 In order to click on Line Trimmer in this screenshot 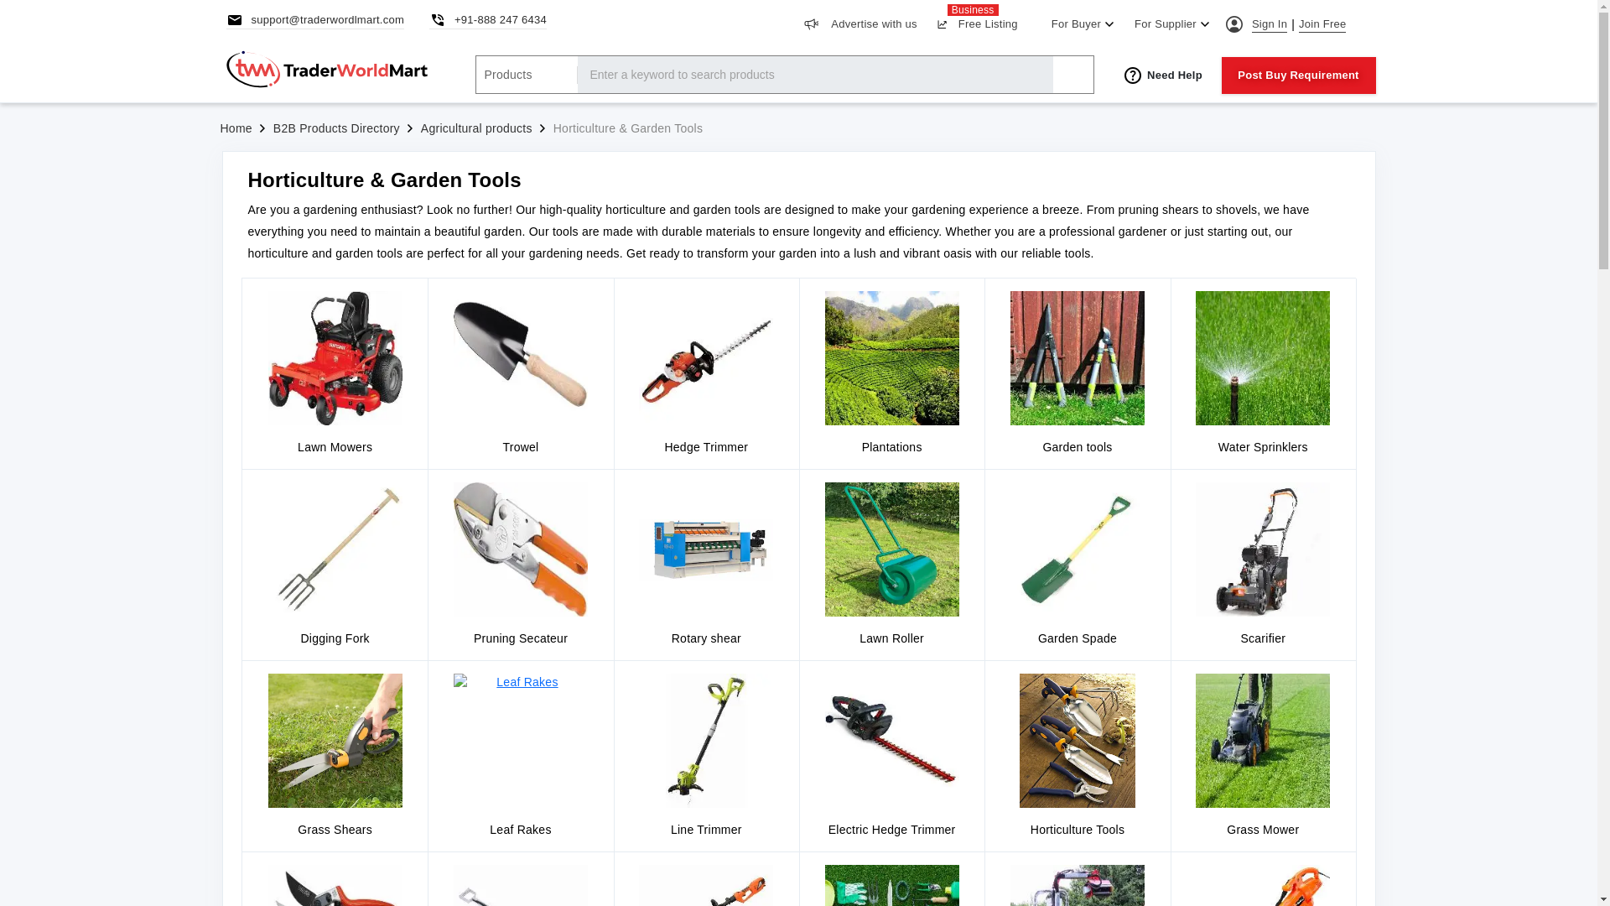, I will do `click(1263, 374)`.